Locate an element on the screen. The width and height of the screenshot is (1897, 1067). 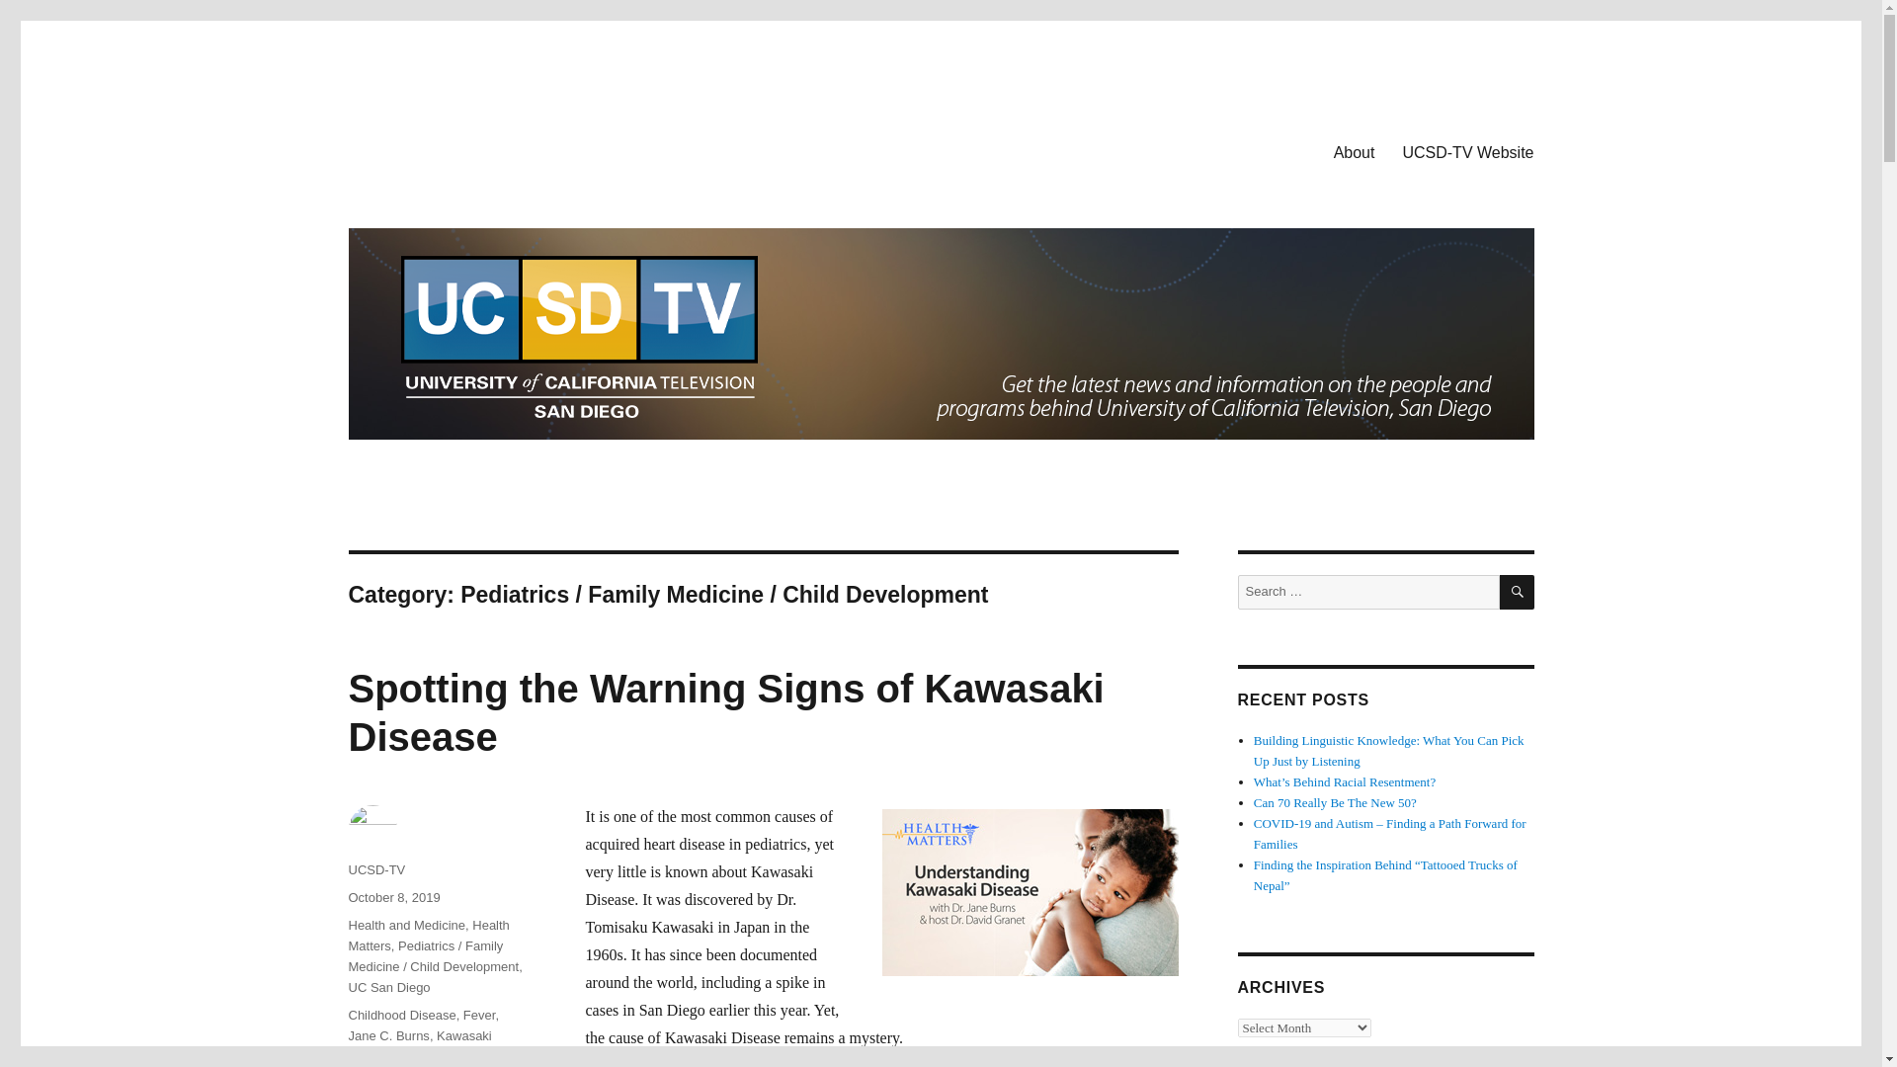
medical mystery is located at coordinates (448, 1055).